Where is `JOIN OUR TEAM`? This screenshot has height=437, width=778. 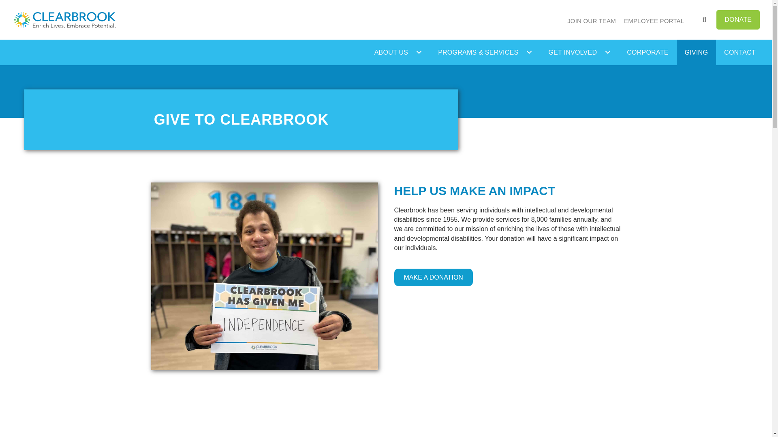
JOIN OUR TEAM is located at coordinates (592, 21).